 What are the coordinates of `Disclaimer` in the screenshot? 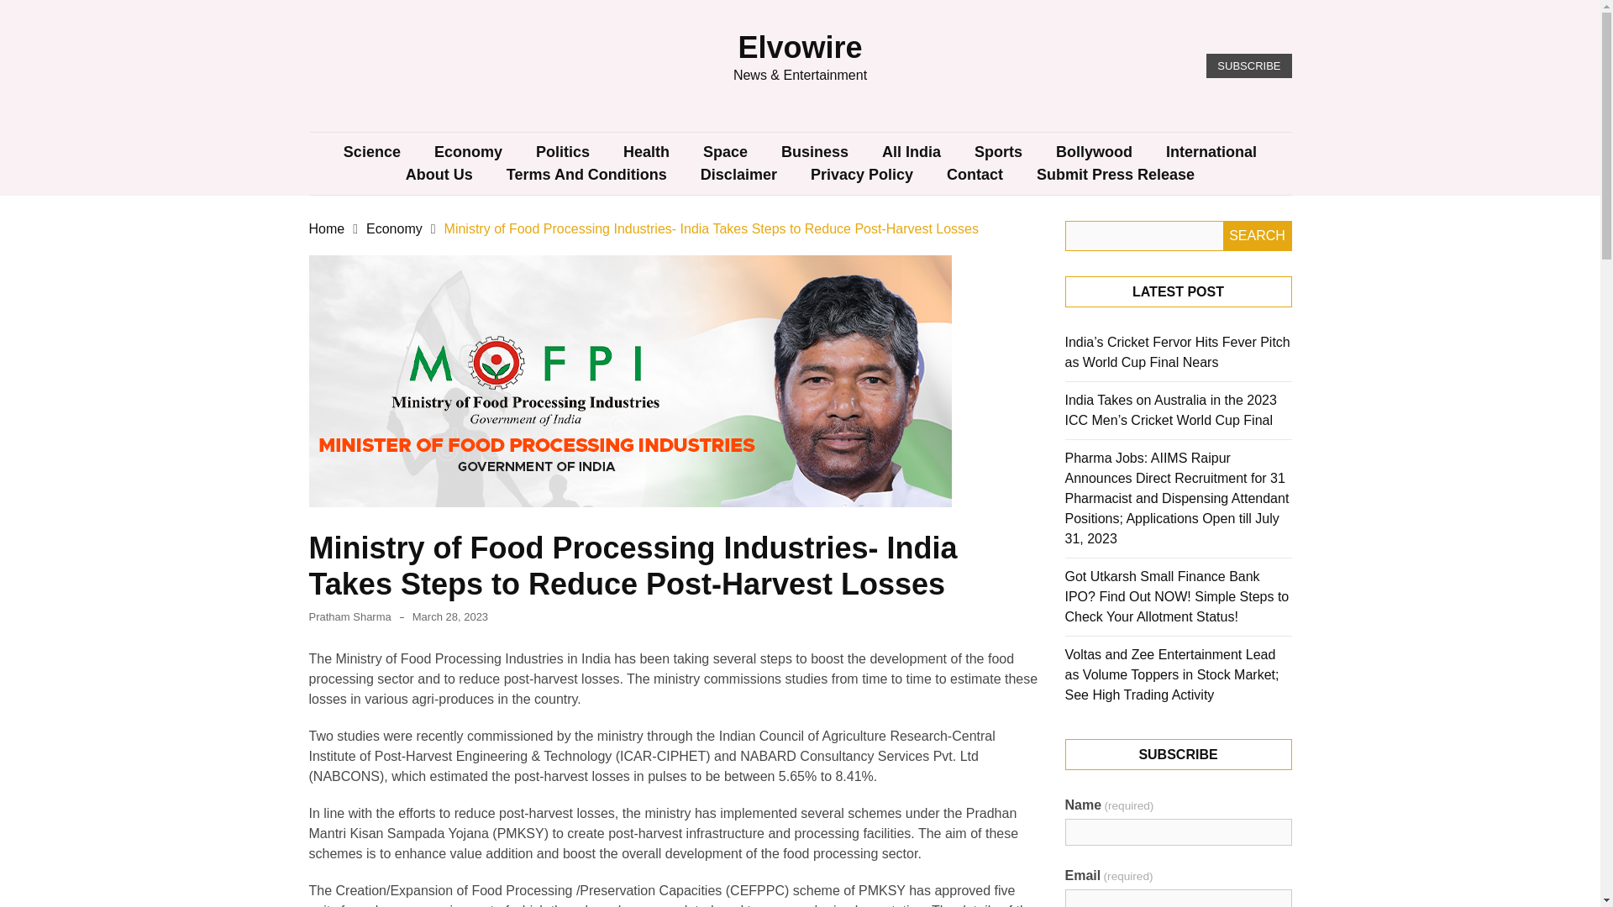 It's located at (738, 175).